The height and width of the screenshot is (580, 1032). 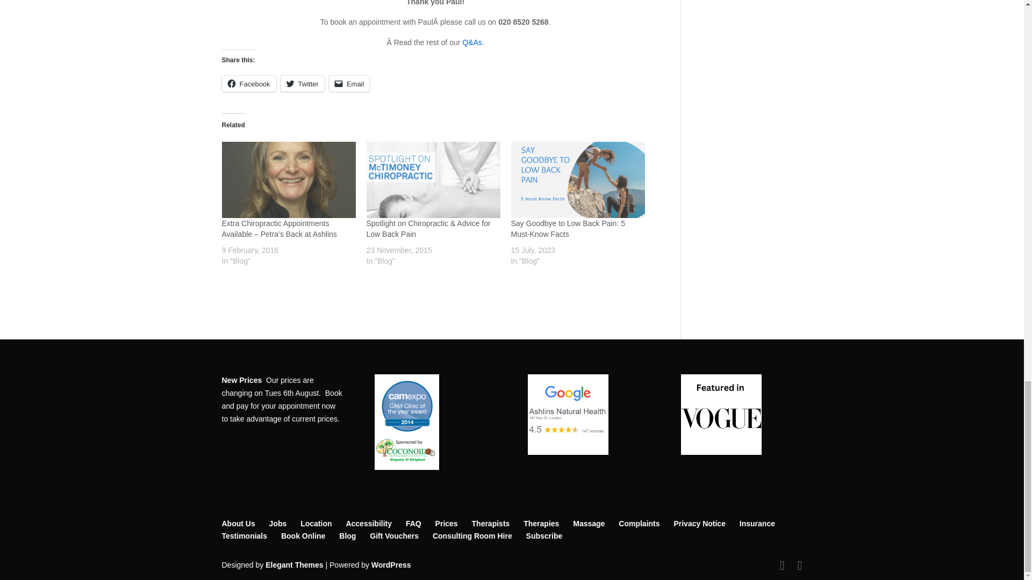 I want to click on Premium WordPress Themes, so click(x=293, y=565).